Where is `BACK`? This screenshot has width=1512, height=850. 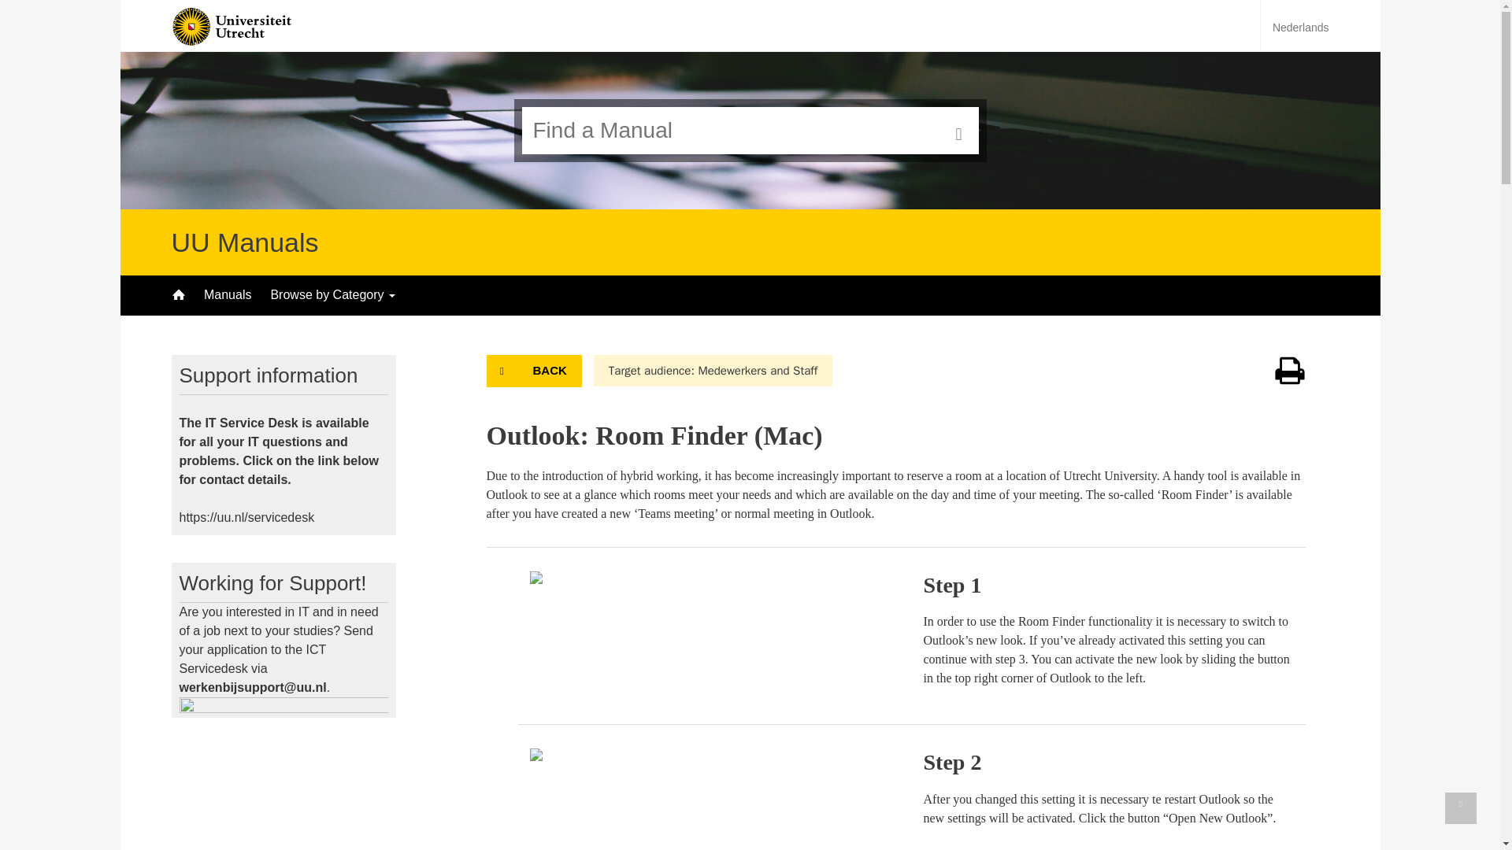 BACK is located at coordinates (534, 371).